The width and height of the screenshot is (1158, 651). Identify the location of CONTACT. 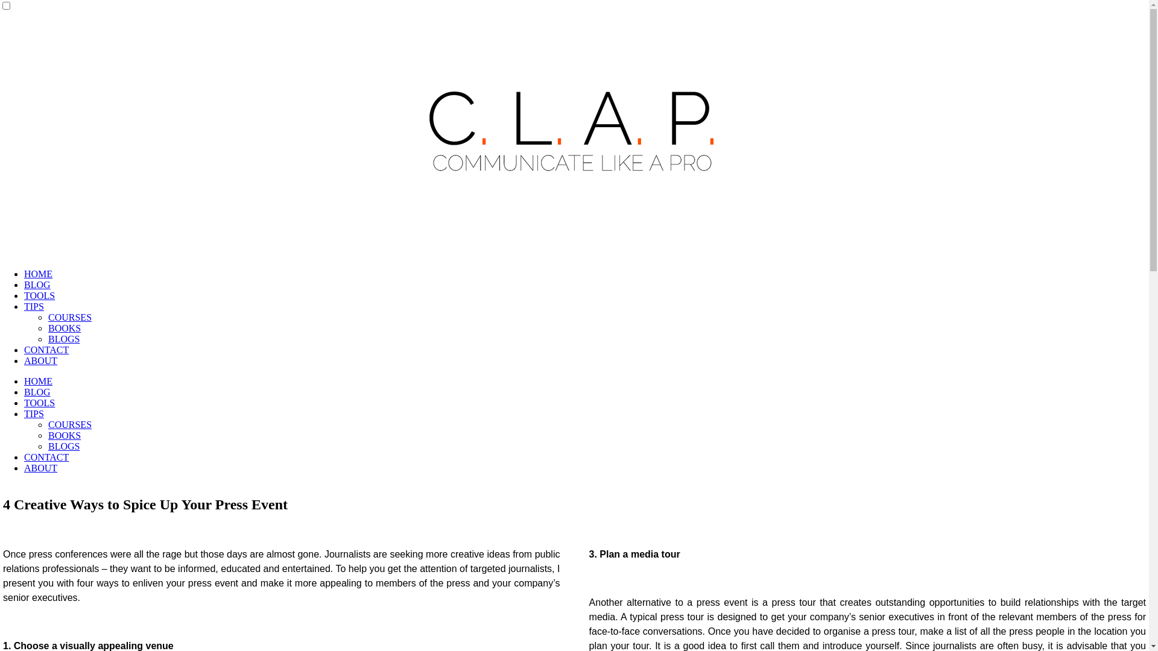
(46, 350).